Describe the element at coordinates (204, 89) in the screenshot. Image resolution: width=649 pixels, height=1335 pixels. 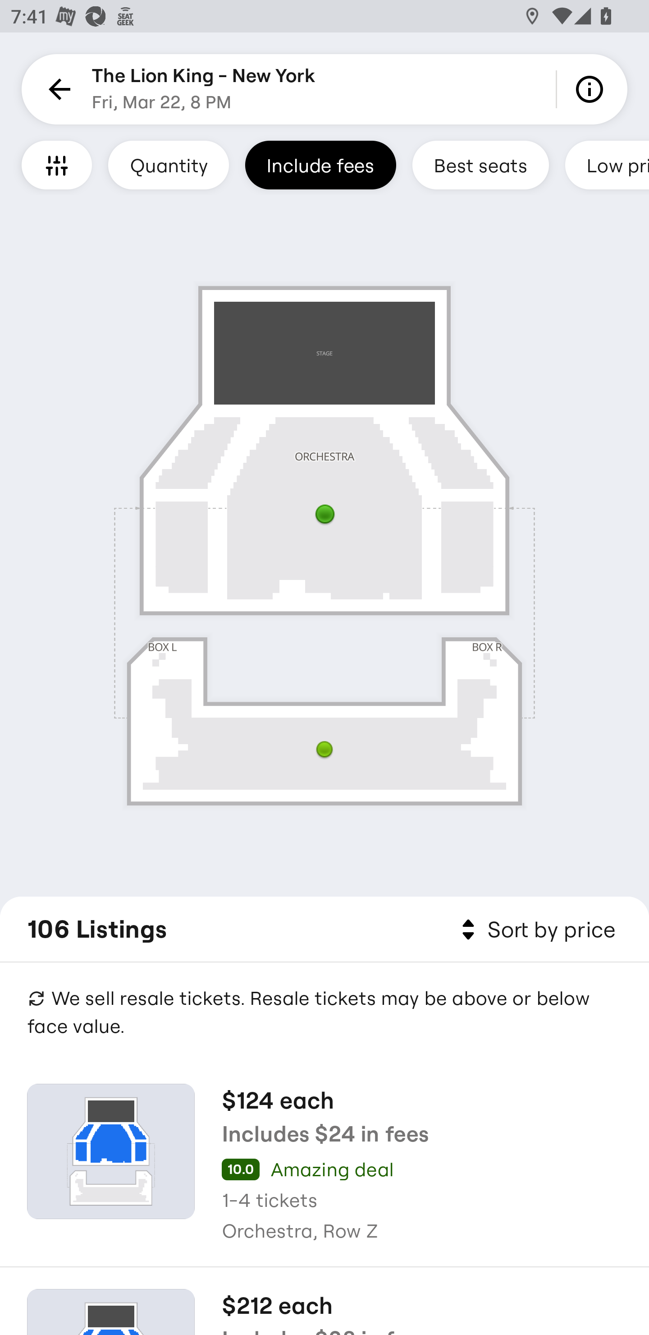
I see `The Lion King - New York Fri, Mar 22, 8 PM` at that location.